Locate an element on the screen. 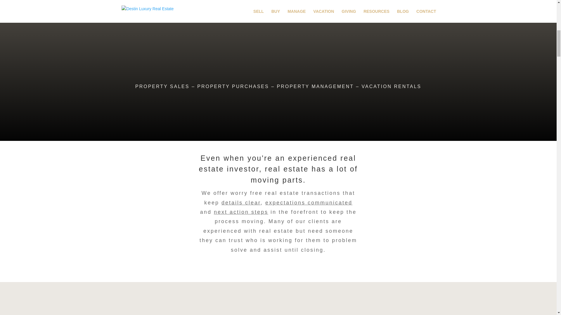  PROPERTY MANAGEMENT is located at coordinates (316, 86).